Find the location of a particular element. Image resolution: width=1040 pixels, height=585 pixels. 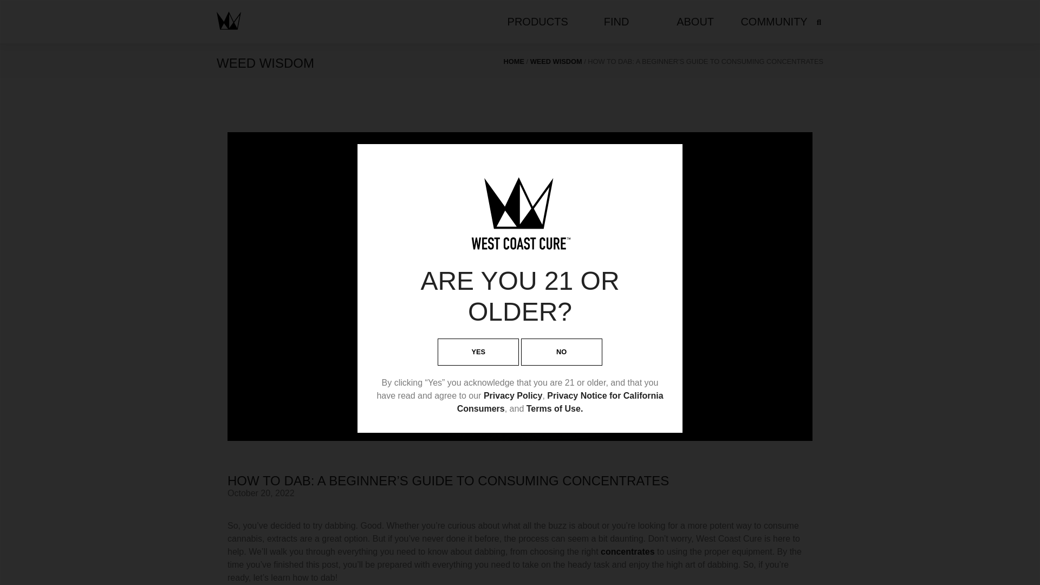

FIND is located at coordinates (616, 22).